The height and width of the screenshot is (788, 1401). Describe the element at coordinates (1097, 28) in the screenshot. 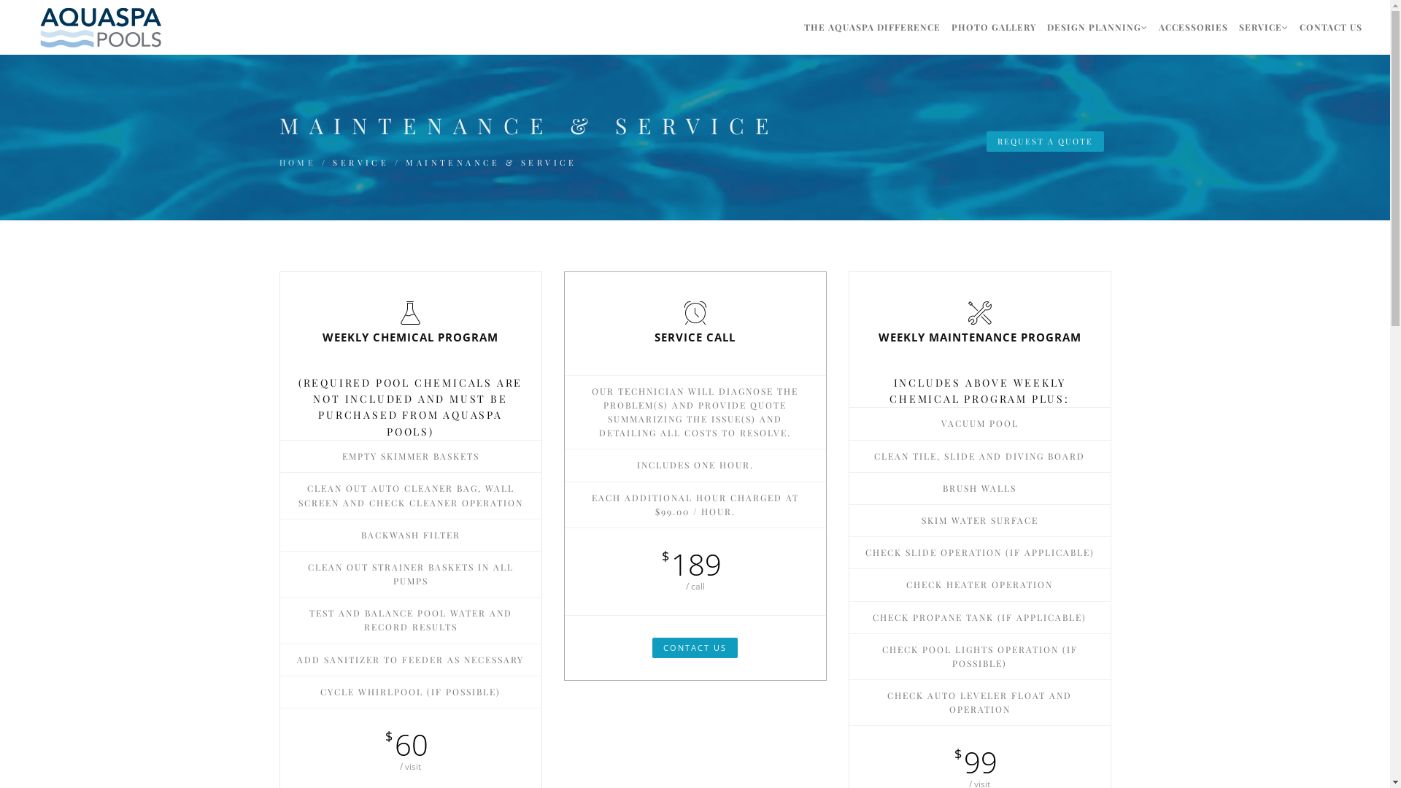

I see `DESIGN PLANNING` at that location.